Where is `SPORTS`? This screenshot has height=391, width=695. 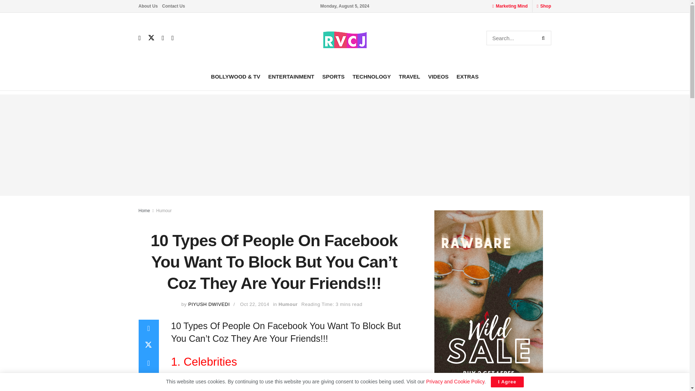 SPORTS is located at coordinates (333, 76).